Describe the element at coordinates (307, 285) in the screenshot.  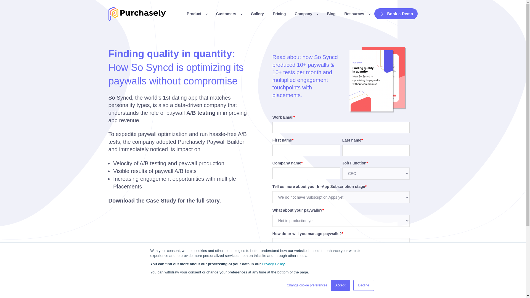
I see `Change cookie preferences` at that location.